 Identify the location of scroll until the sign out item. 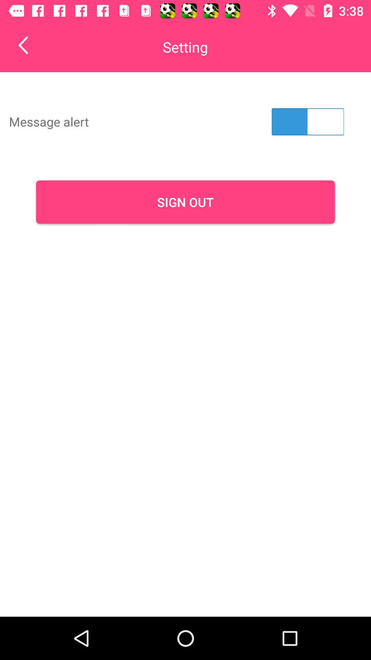
(185, 202).